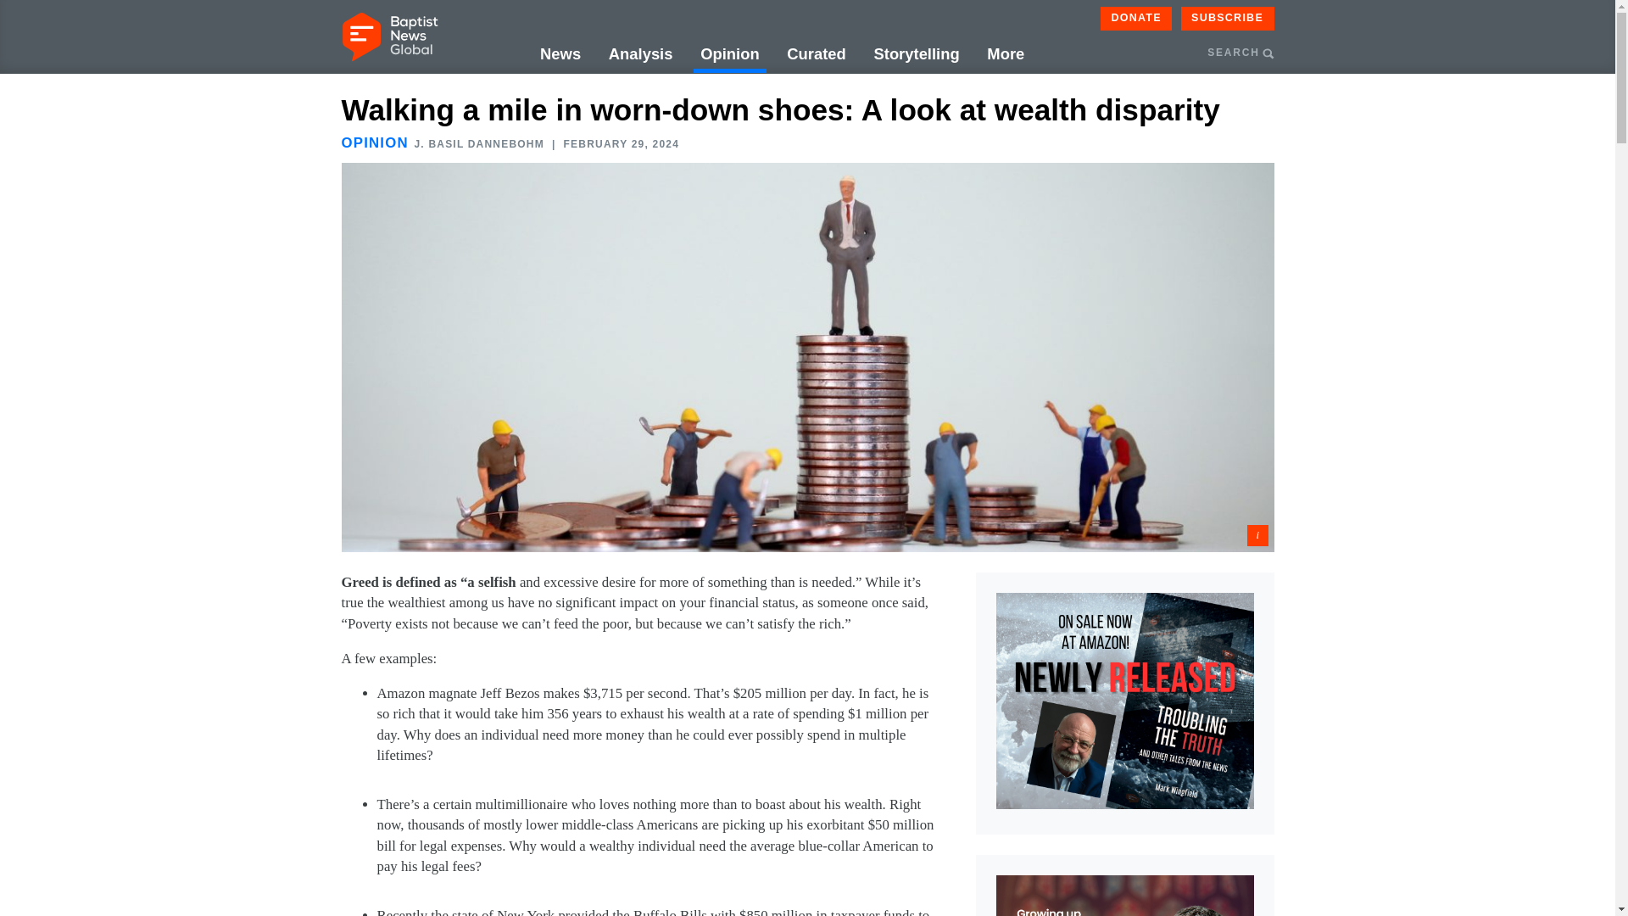 The height and width of the screenshot is (916, 1628). I want to click on Curated, so click(816, 55).